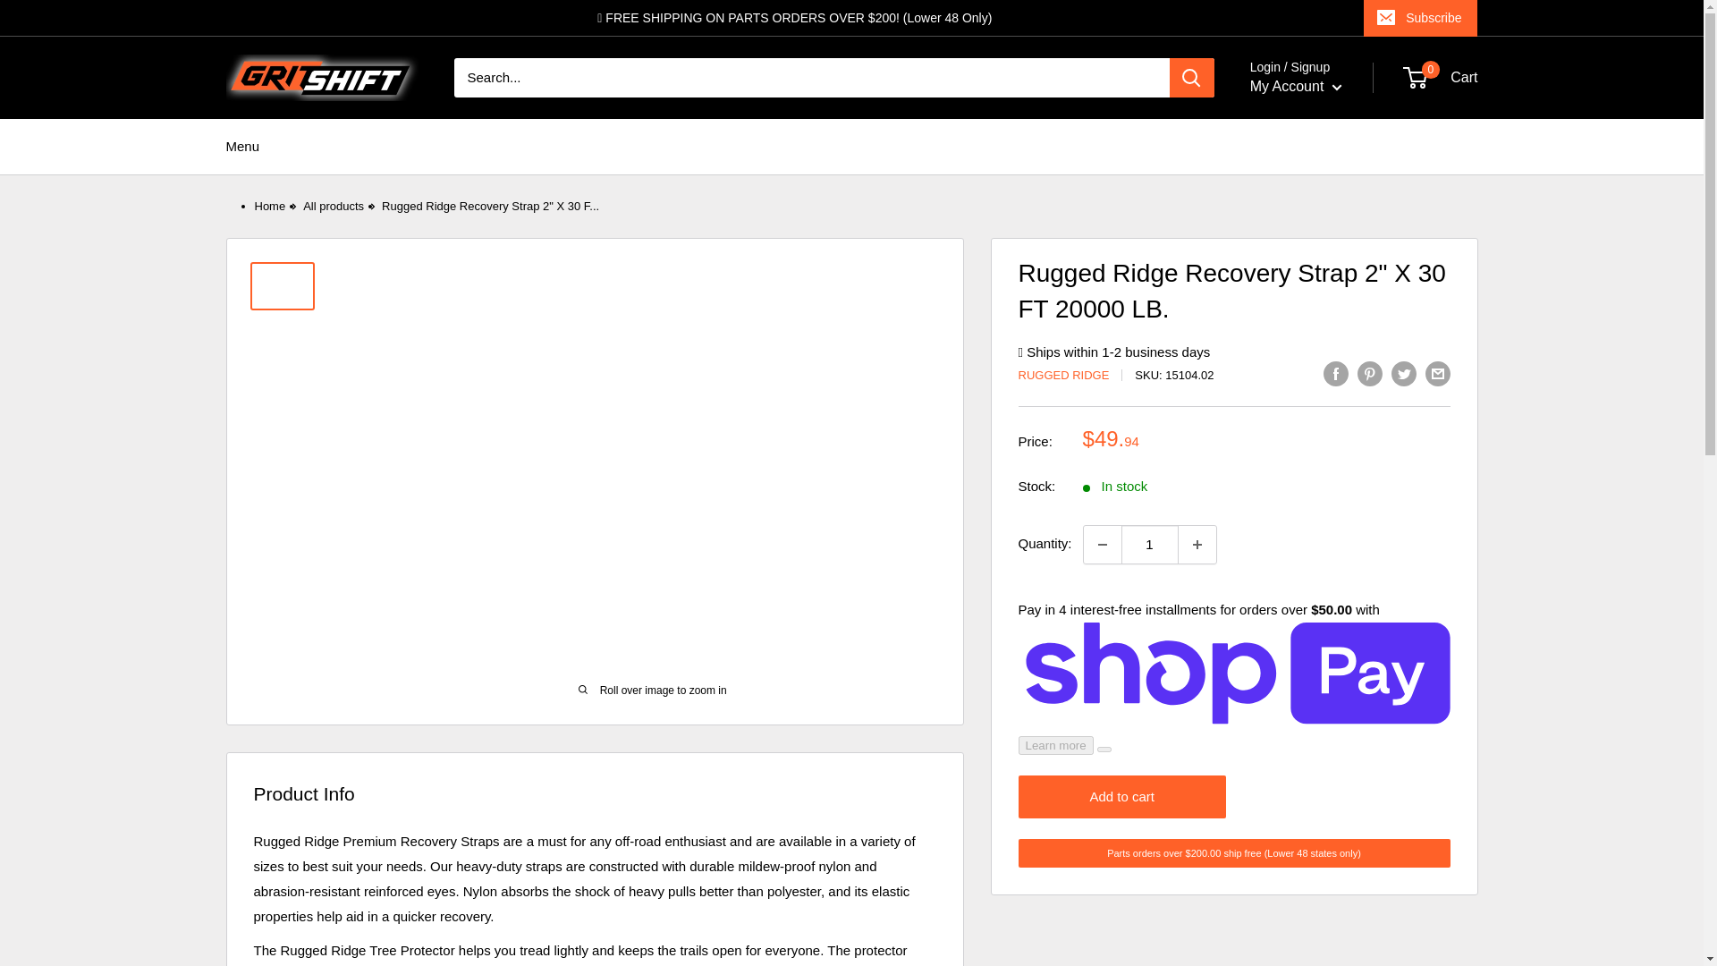 Image resolution: width=1717 pixels, height=966 pixels. Describe the element at coordinates (1102, 544) in the screenshot. I see `Decrease quantity by 1` at that location.